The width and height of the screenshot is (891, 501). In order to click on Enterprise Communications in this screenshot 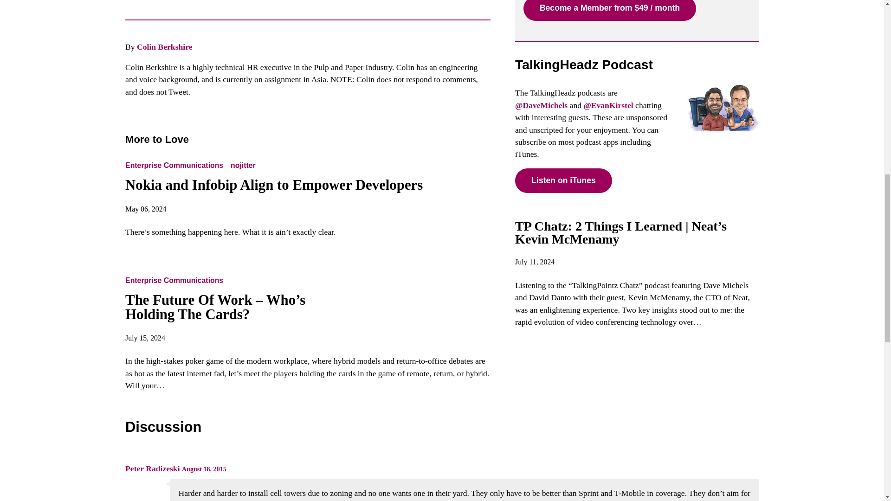, I will do `click(176, 165)`.